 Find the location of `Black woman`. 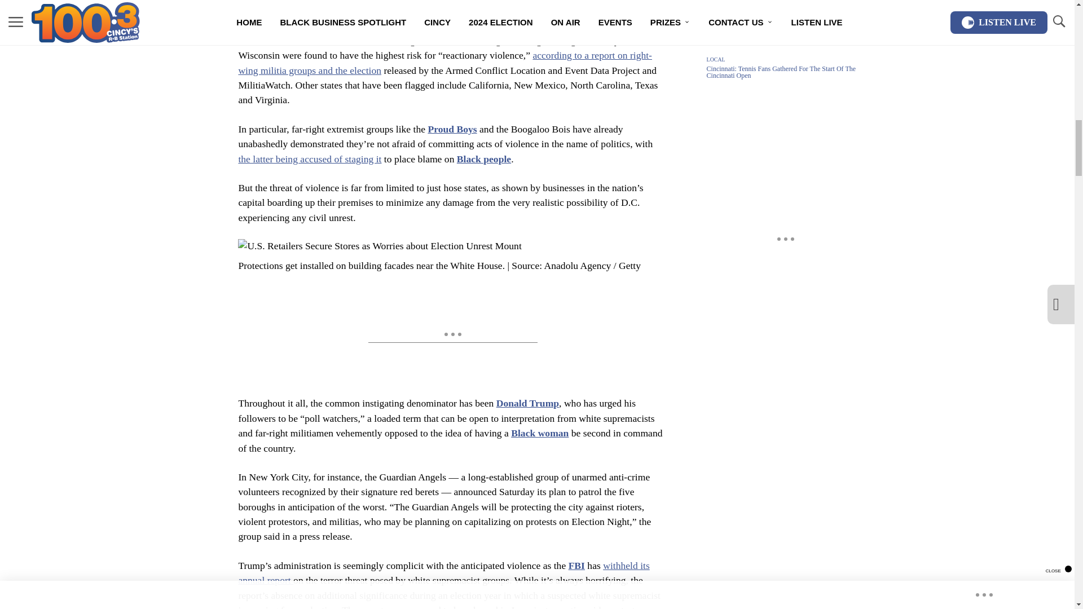

Black woman is located at coordinates (540, 433).